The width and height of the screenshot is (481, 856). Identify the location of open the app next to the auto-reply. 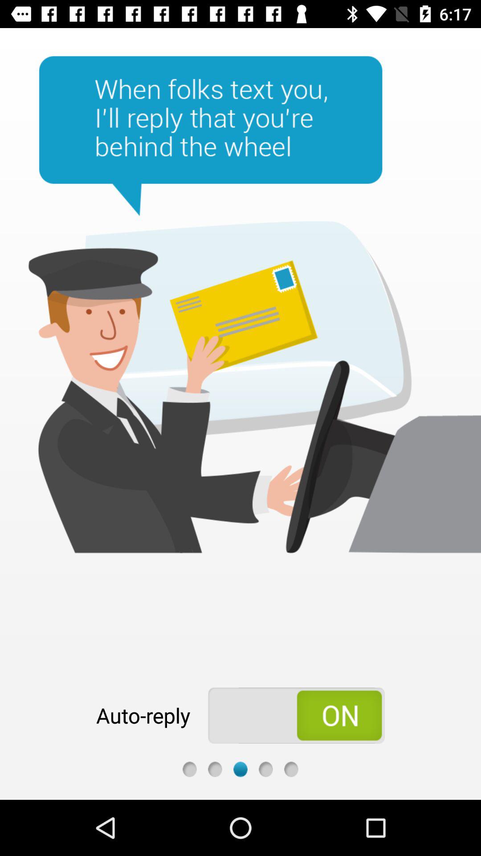
(297, 715).